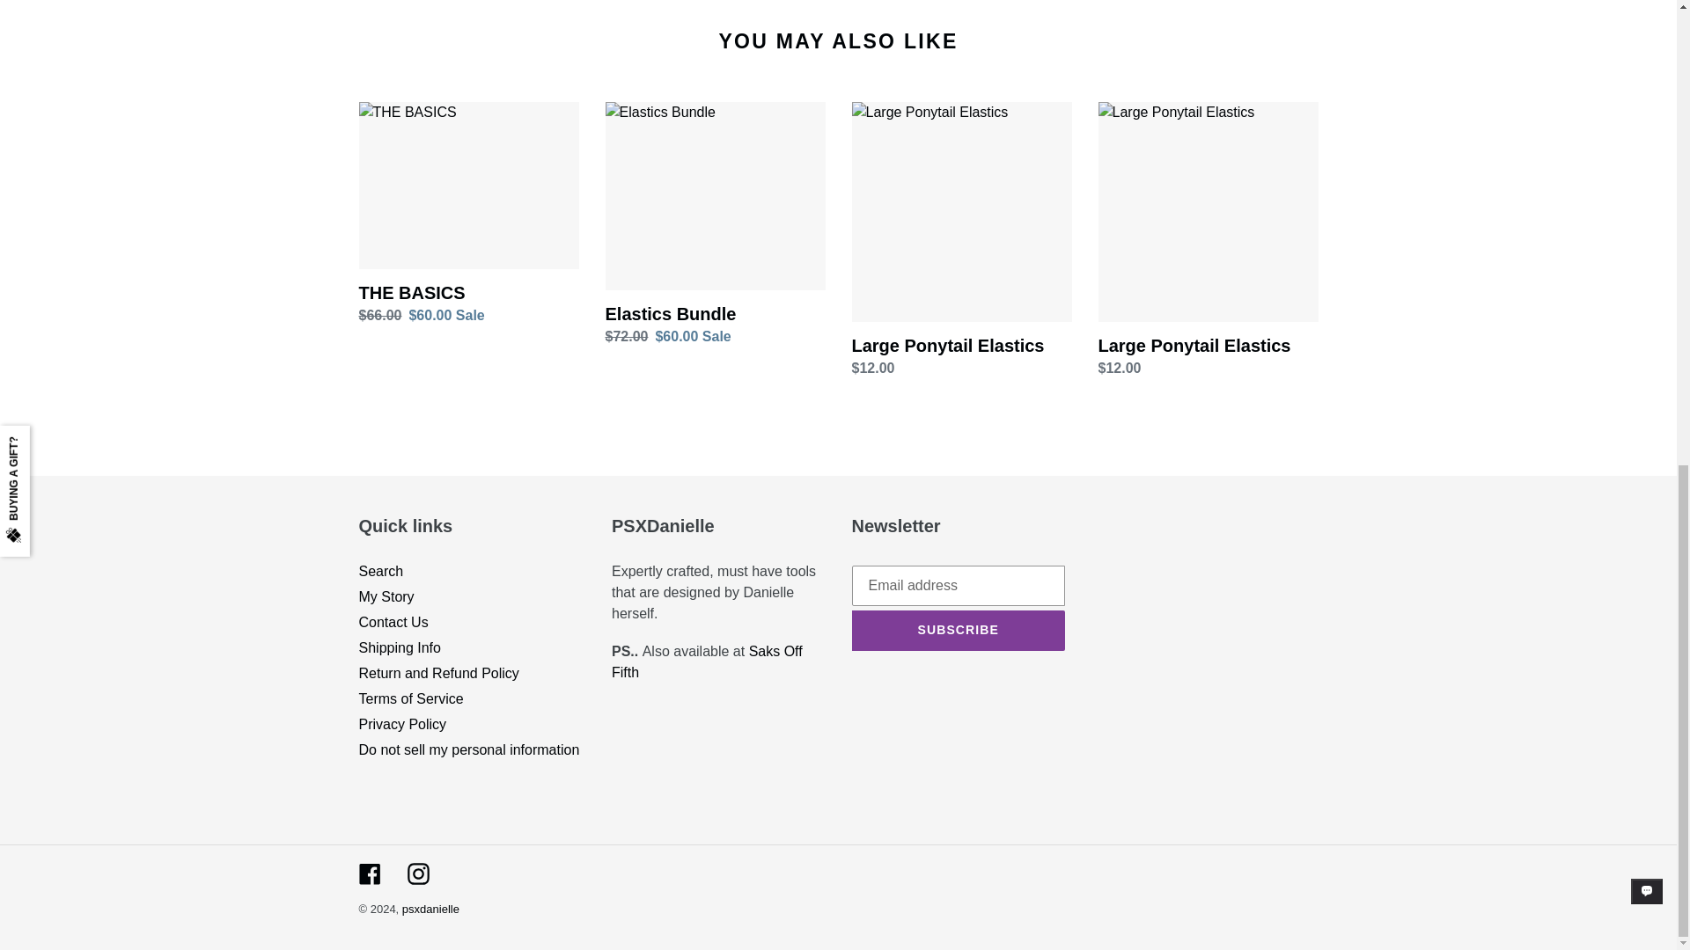 The image size is (1690, 950). I want to click on Elastics Bundle, so click(715, 223).